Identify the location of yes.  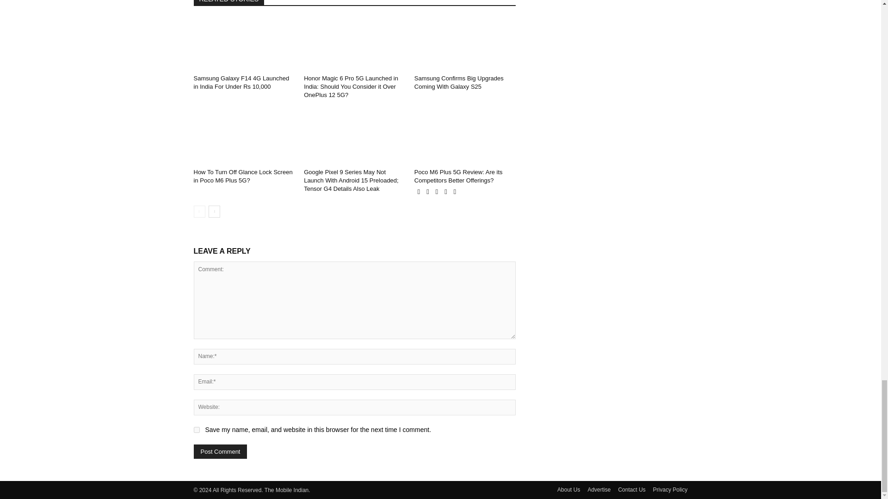
(196, 430).